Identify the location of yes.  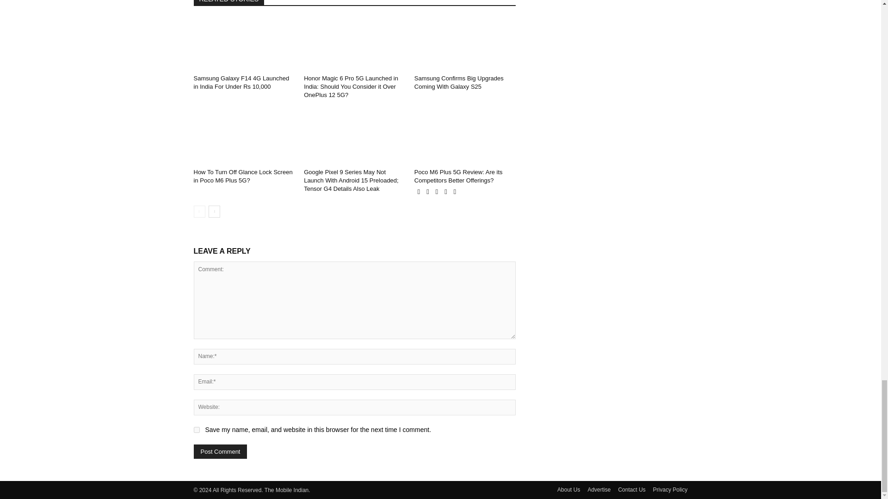
(196, 430).